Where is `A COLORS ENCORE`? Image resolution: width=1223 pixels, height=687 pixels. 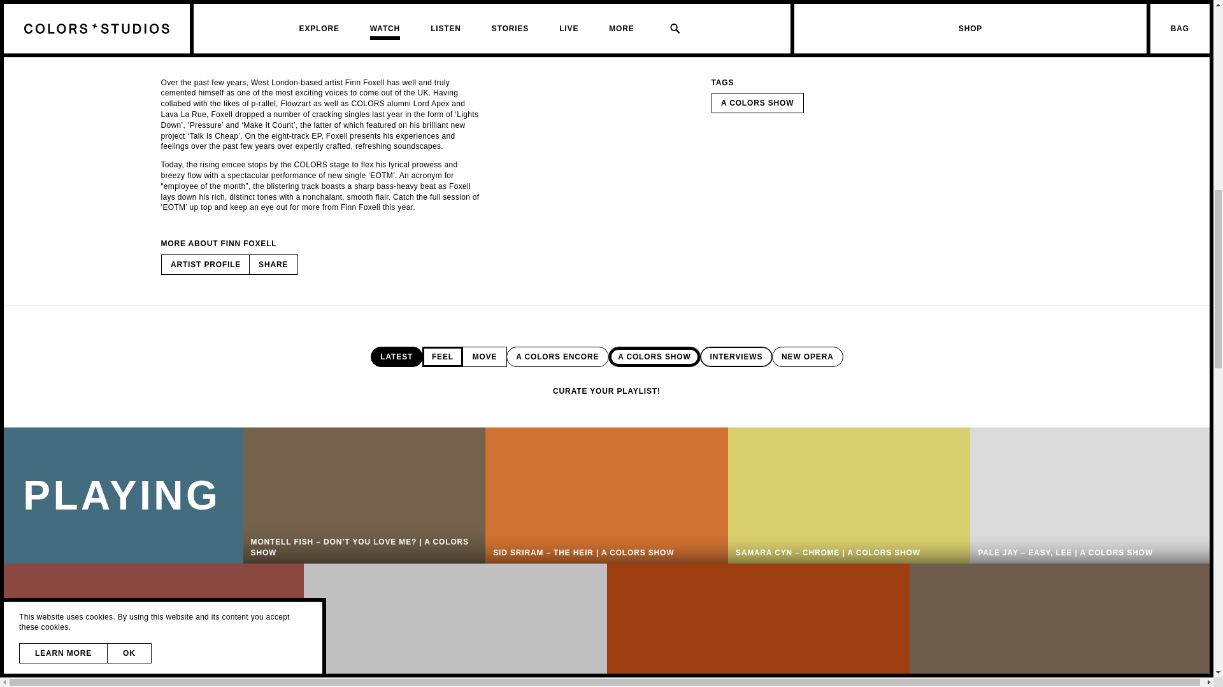
A COLORS ENCORE is located at coordinates (557, 356).